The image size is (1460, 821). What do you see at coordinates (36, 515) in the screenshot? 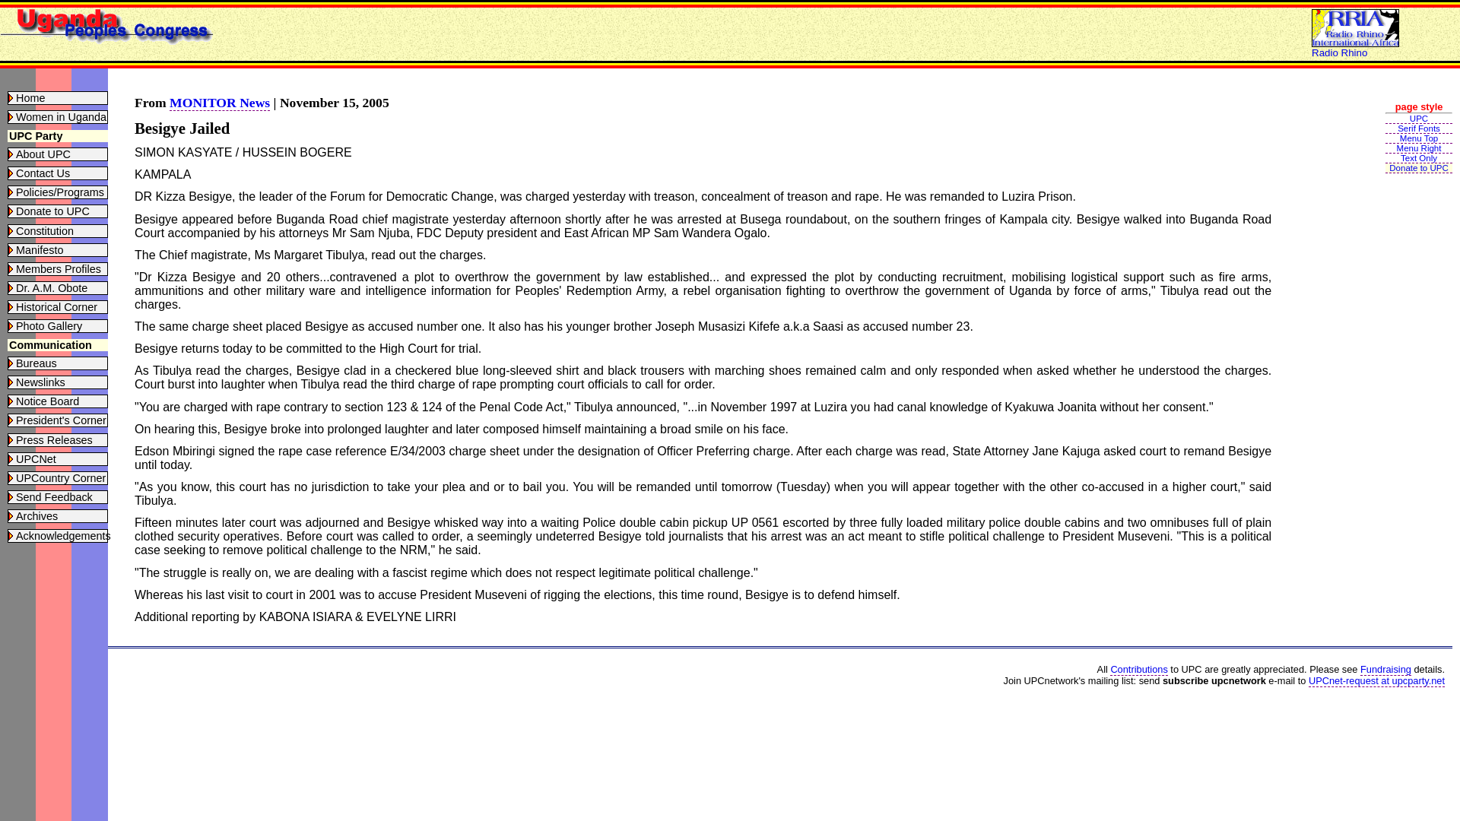
I see `Archives` at bounding box center [36, 515].